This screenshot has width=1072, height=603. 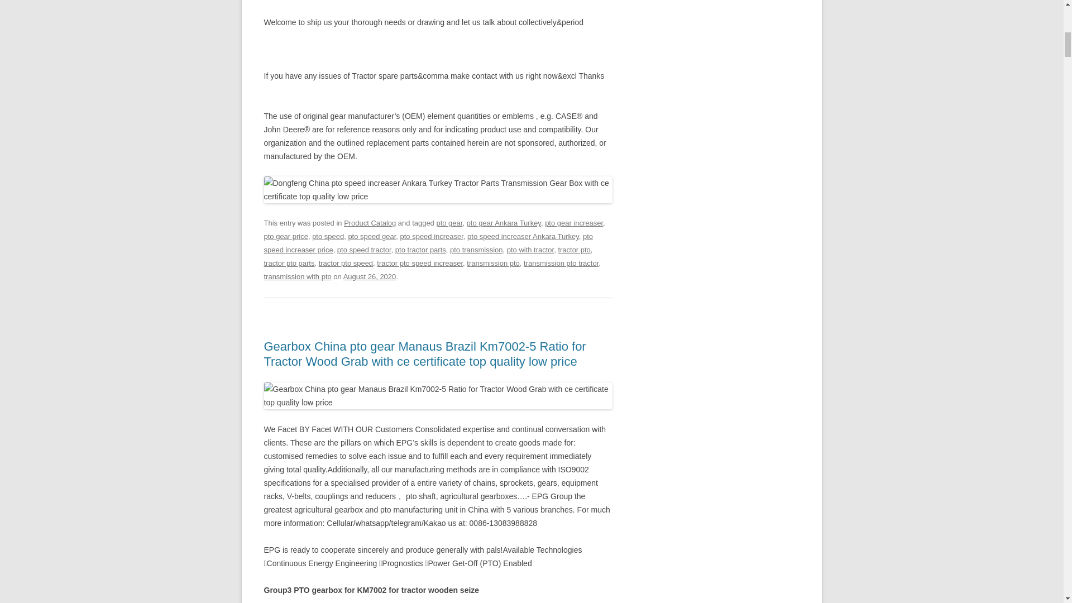 I want to click on pto gear price, so click(x=286, y=236).